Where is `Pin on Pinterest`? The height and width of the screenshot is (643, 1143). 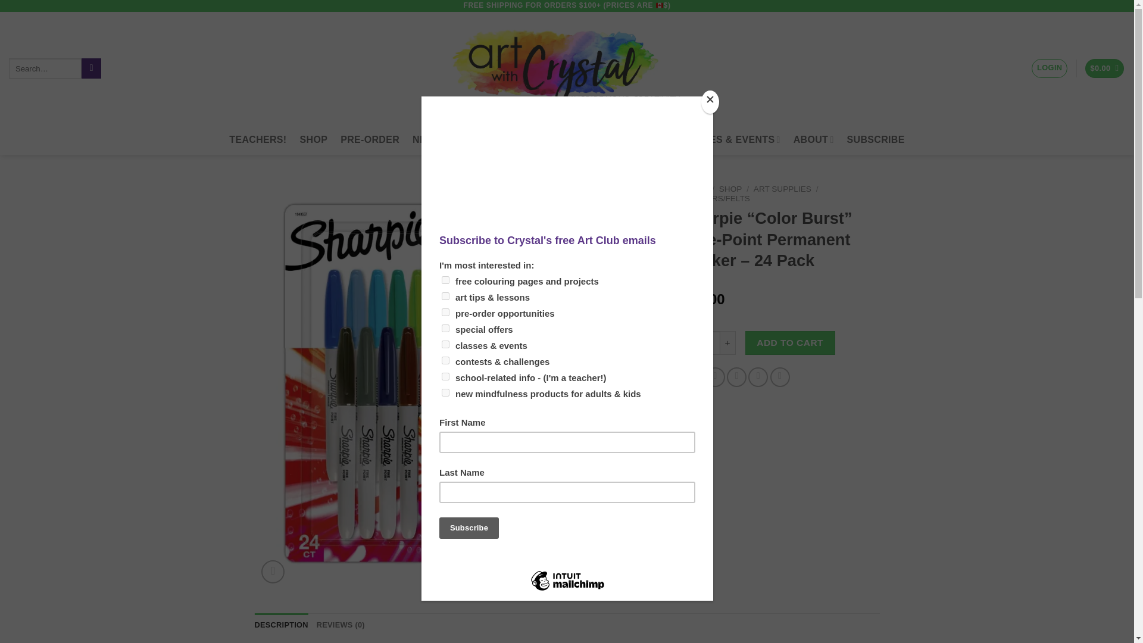 Pin on Pinterest is located at coordinates (758, 377).